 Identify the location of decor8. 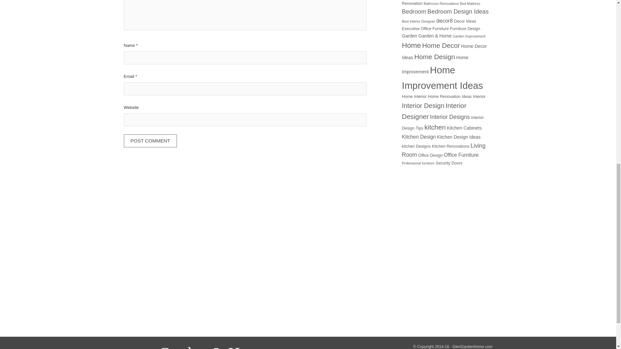
(444, 21).